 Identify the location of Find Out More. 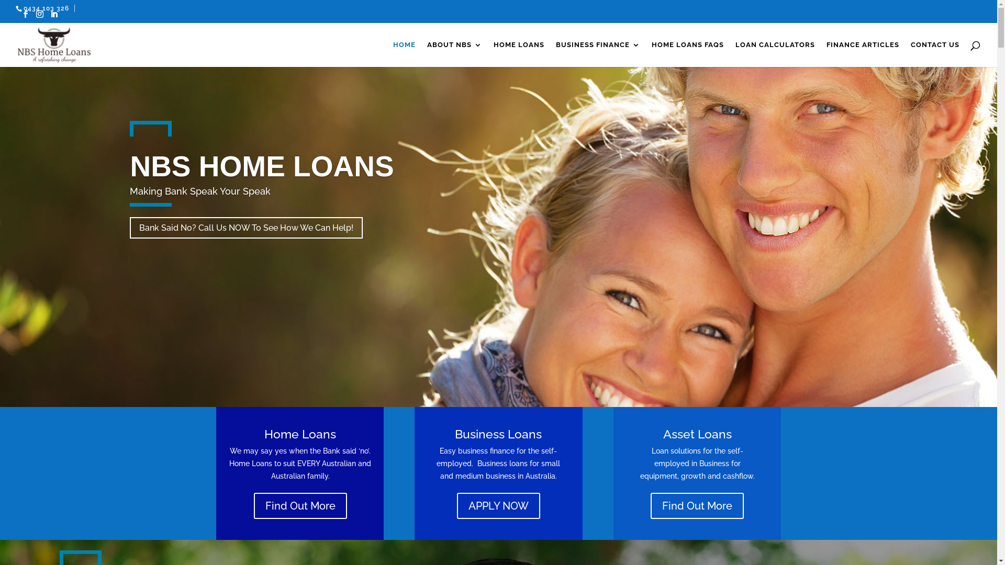
(697, 506).